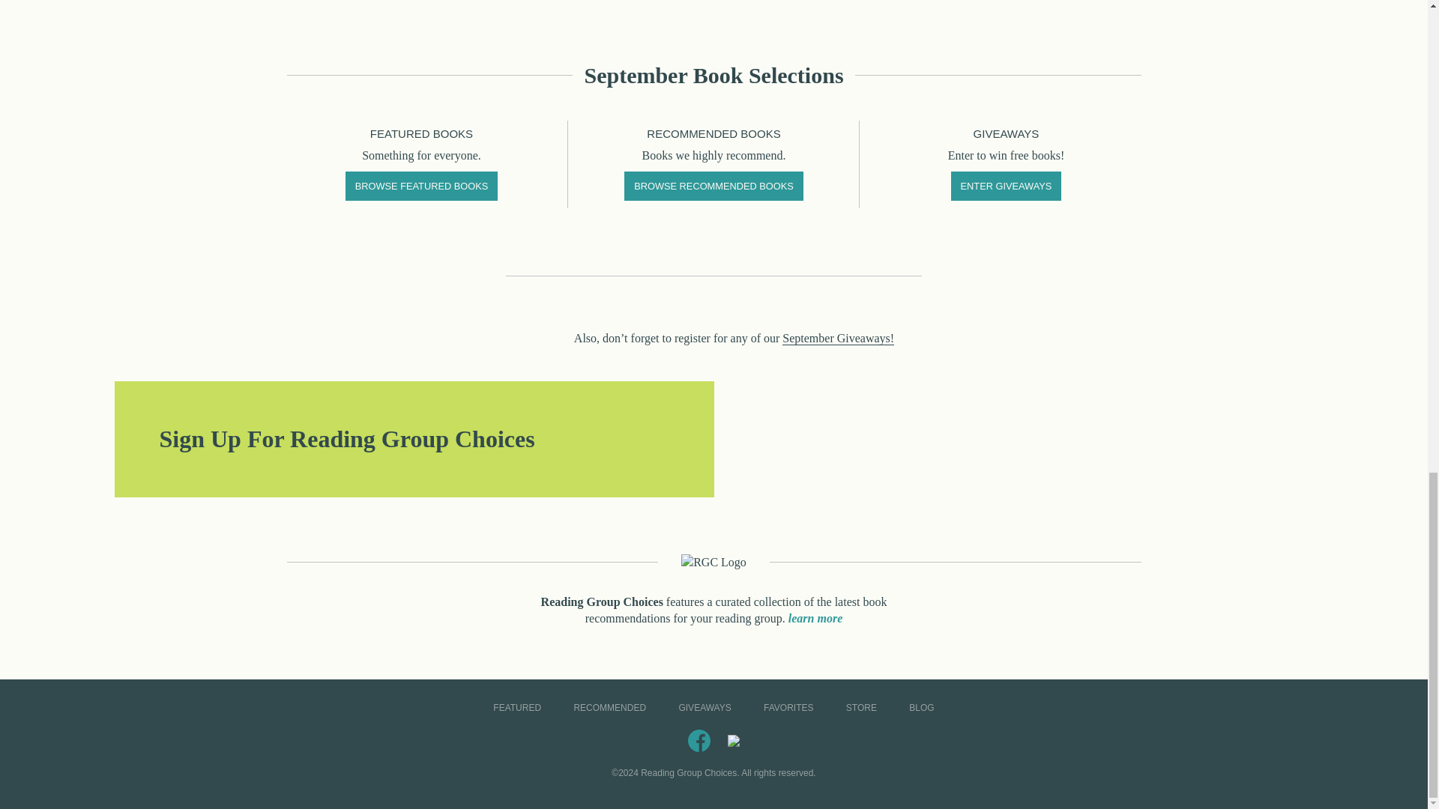 The height and width of the screenshot is (809, 1439). What do you see at coordinates (733, 739) in the screenshot?
I see `Reading Group Choices on Instagram` at bounding box center [733, 739].